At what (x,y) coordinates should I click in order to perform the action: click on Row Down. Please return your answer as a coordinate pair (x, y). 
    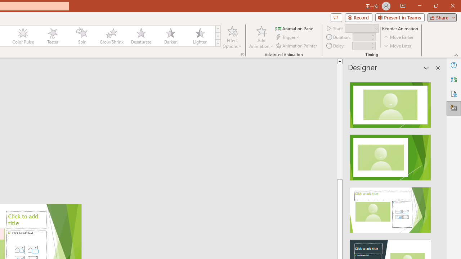
    Looking at the image, I should click on (218, 36).